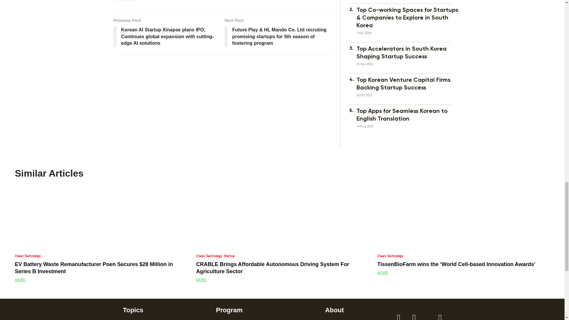  I want to click on linkedin, so click(440, 315).